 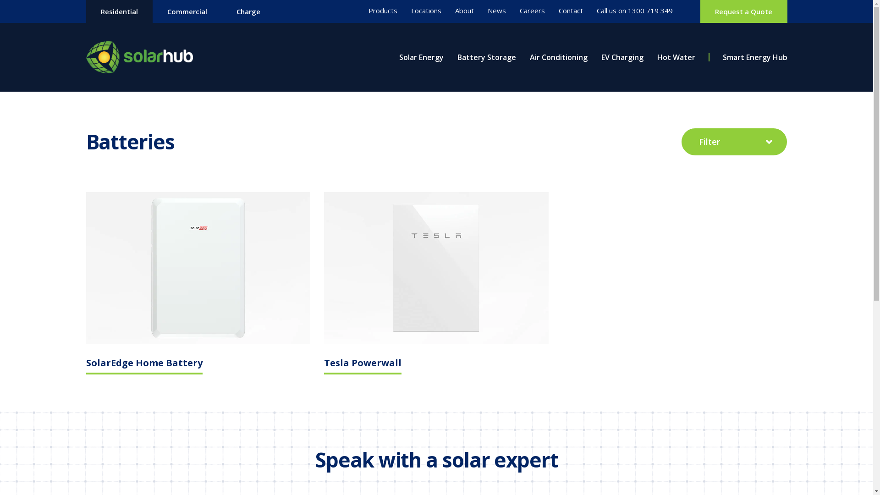 I want to click on Smart Energy Hub, so click(x=754, y=57).